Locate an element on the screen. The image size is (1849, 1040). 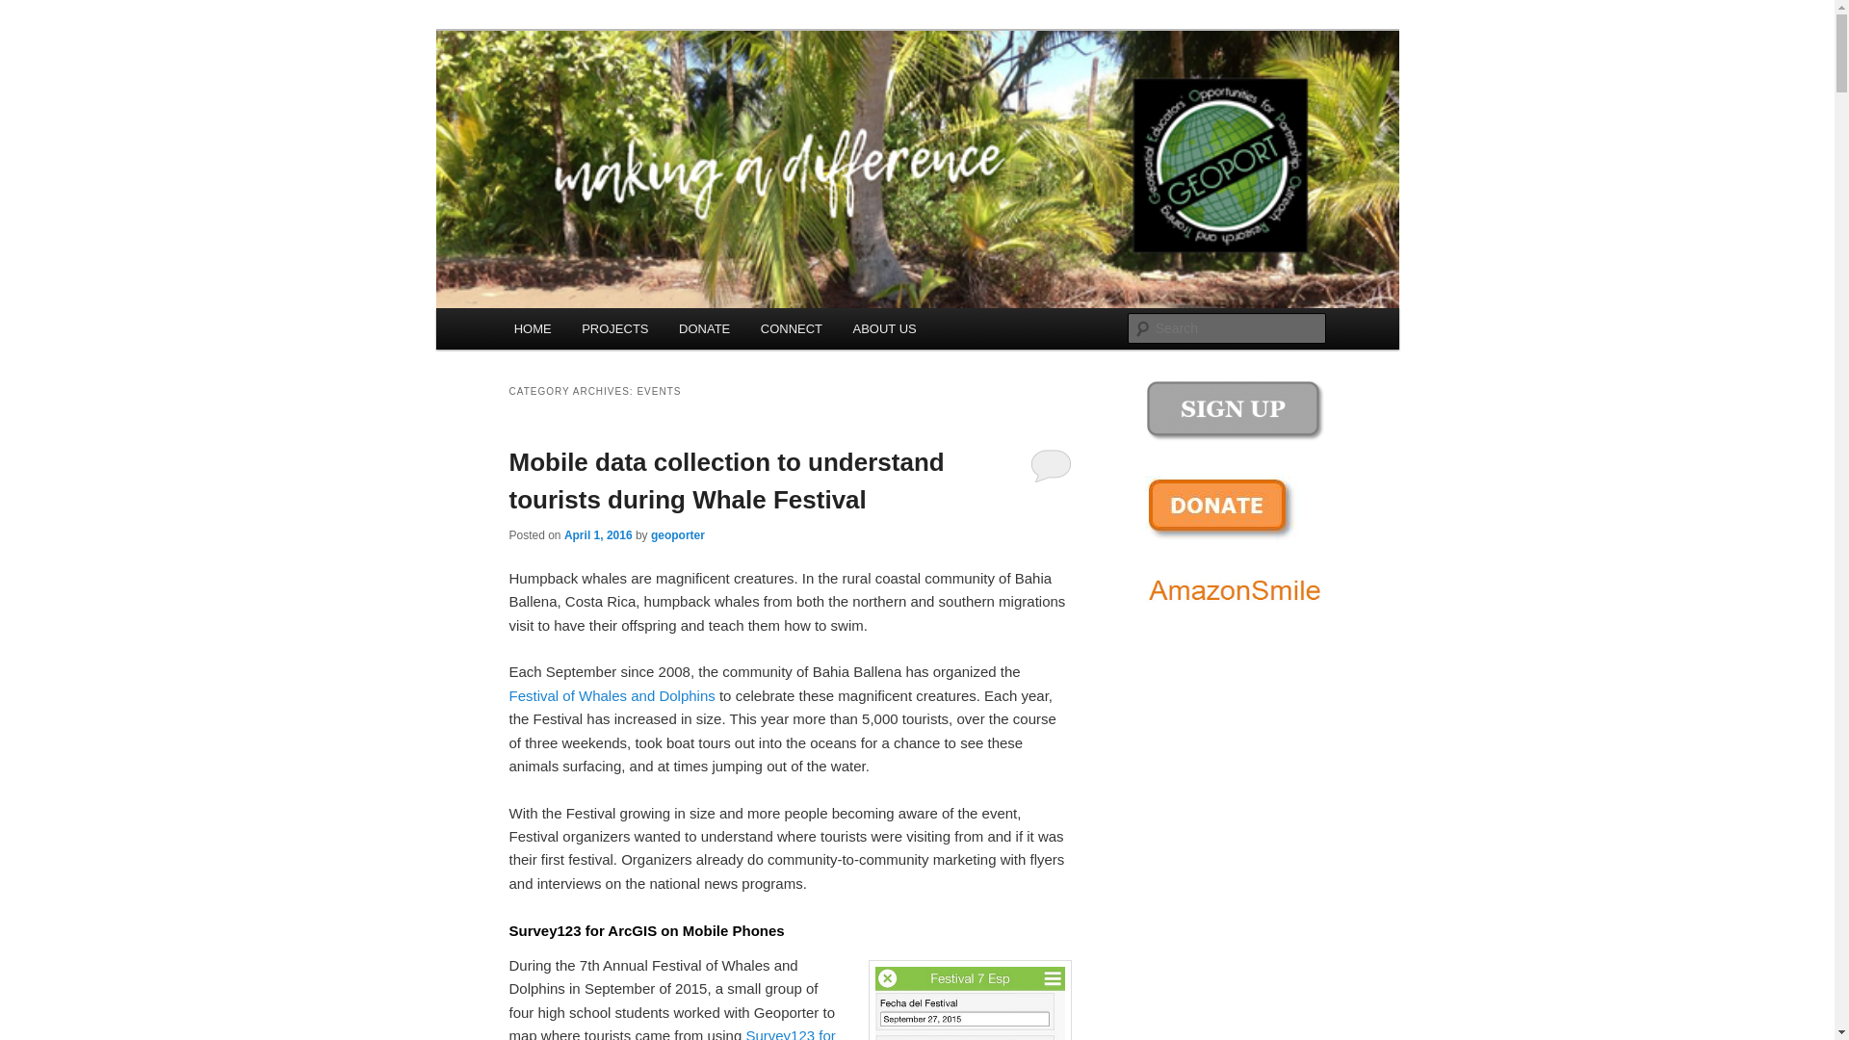
View all posts by geoporter is located at coordinates (677, 533).